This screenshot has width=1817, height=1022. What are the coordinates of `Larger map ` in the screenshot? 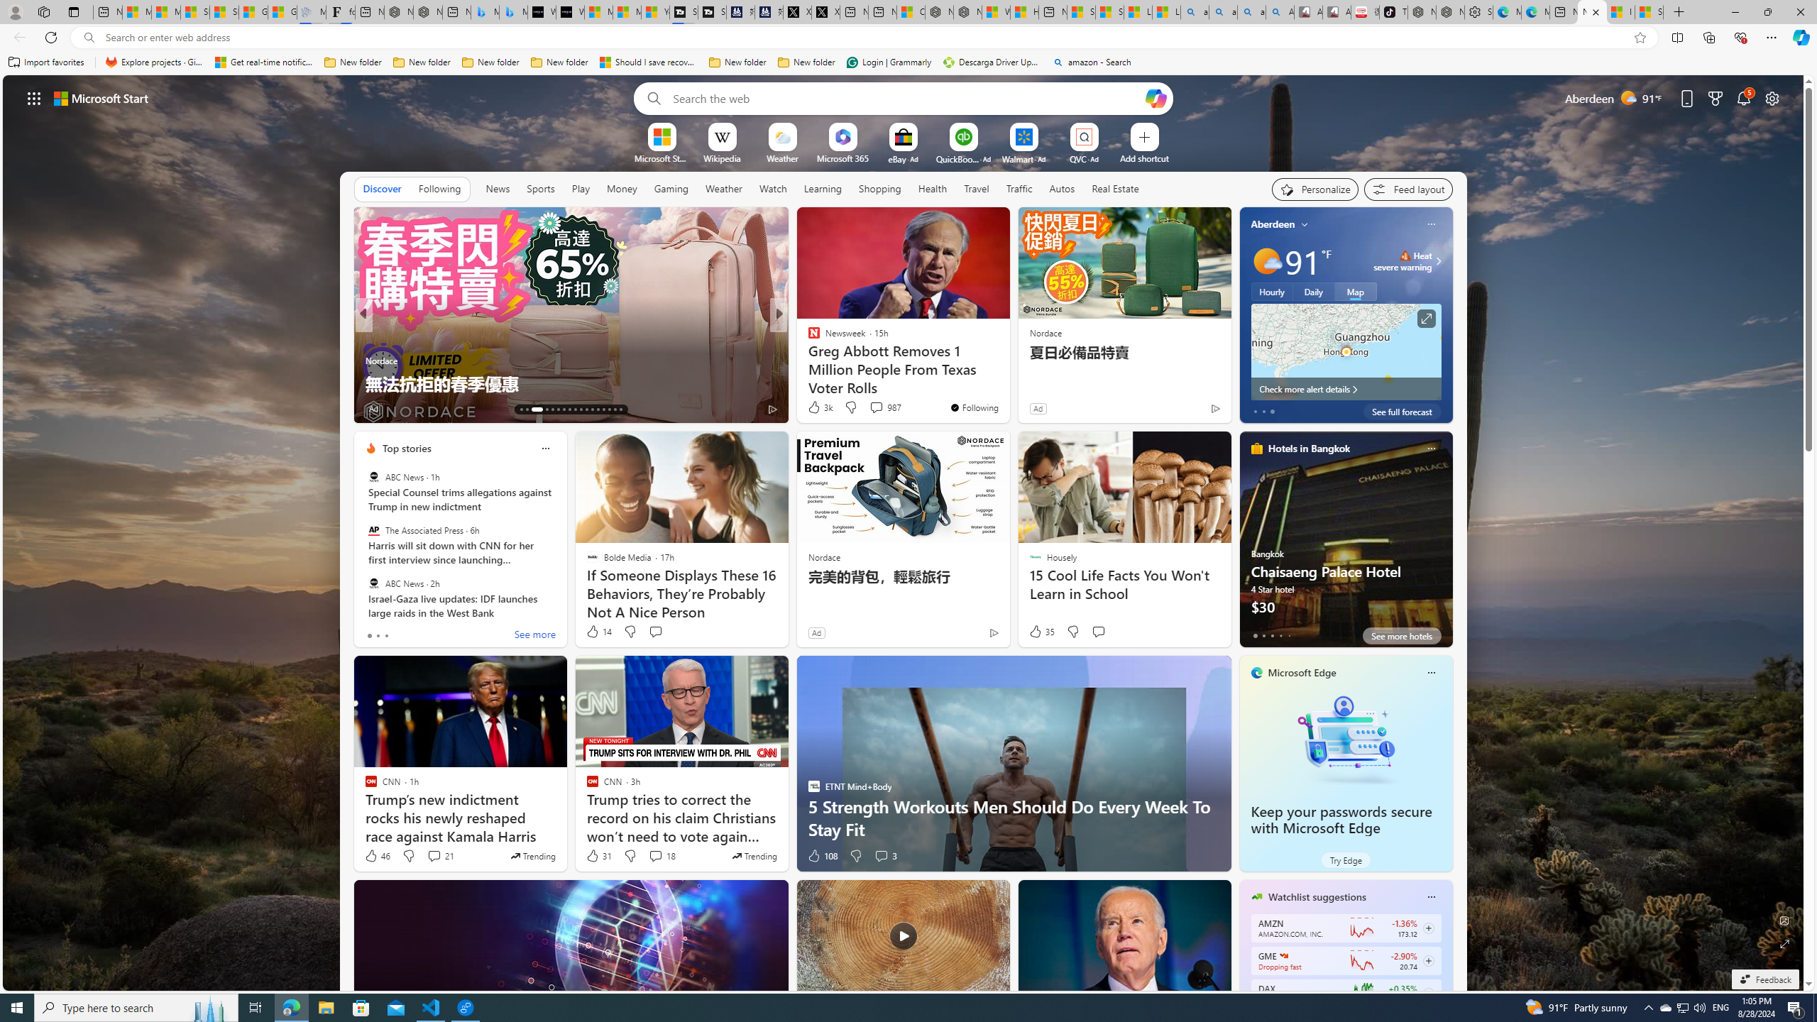 It's located at (1346, 352).